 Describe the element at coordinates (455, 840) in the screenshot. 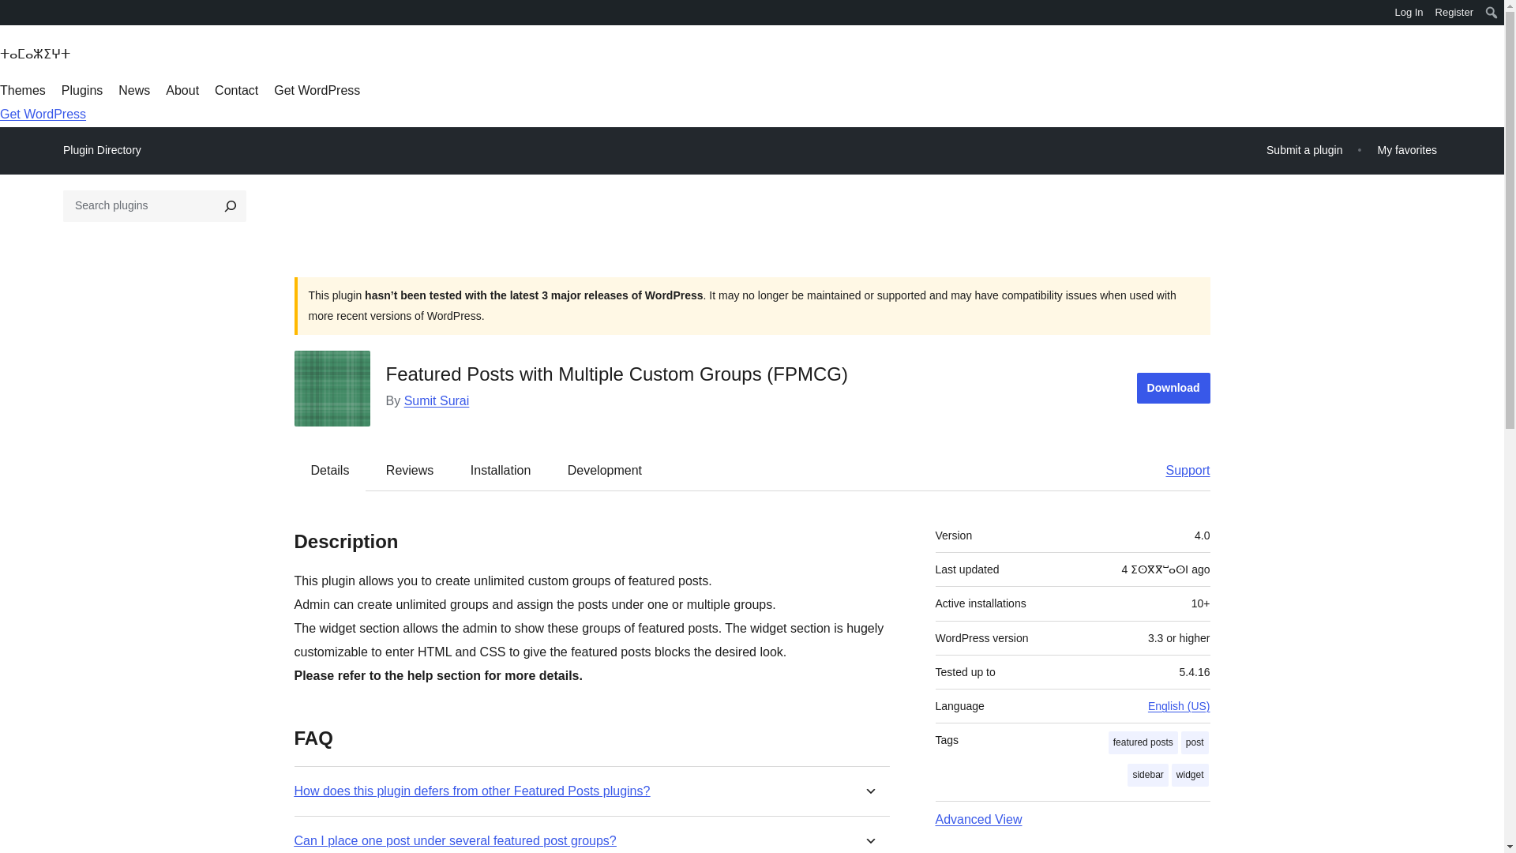

I see `Can I place one post under several featured post groups?` at that location.